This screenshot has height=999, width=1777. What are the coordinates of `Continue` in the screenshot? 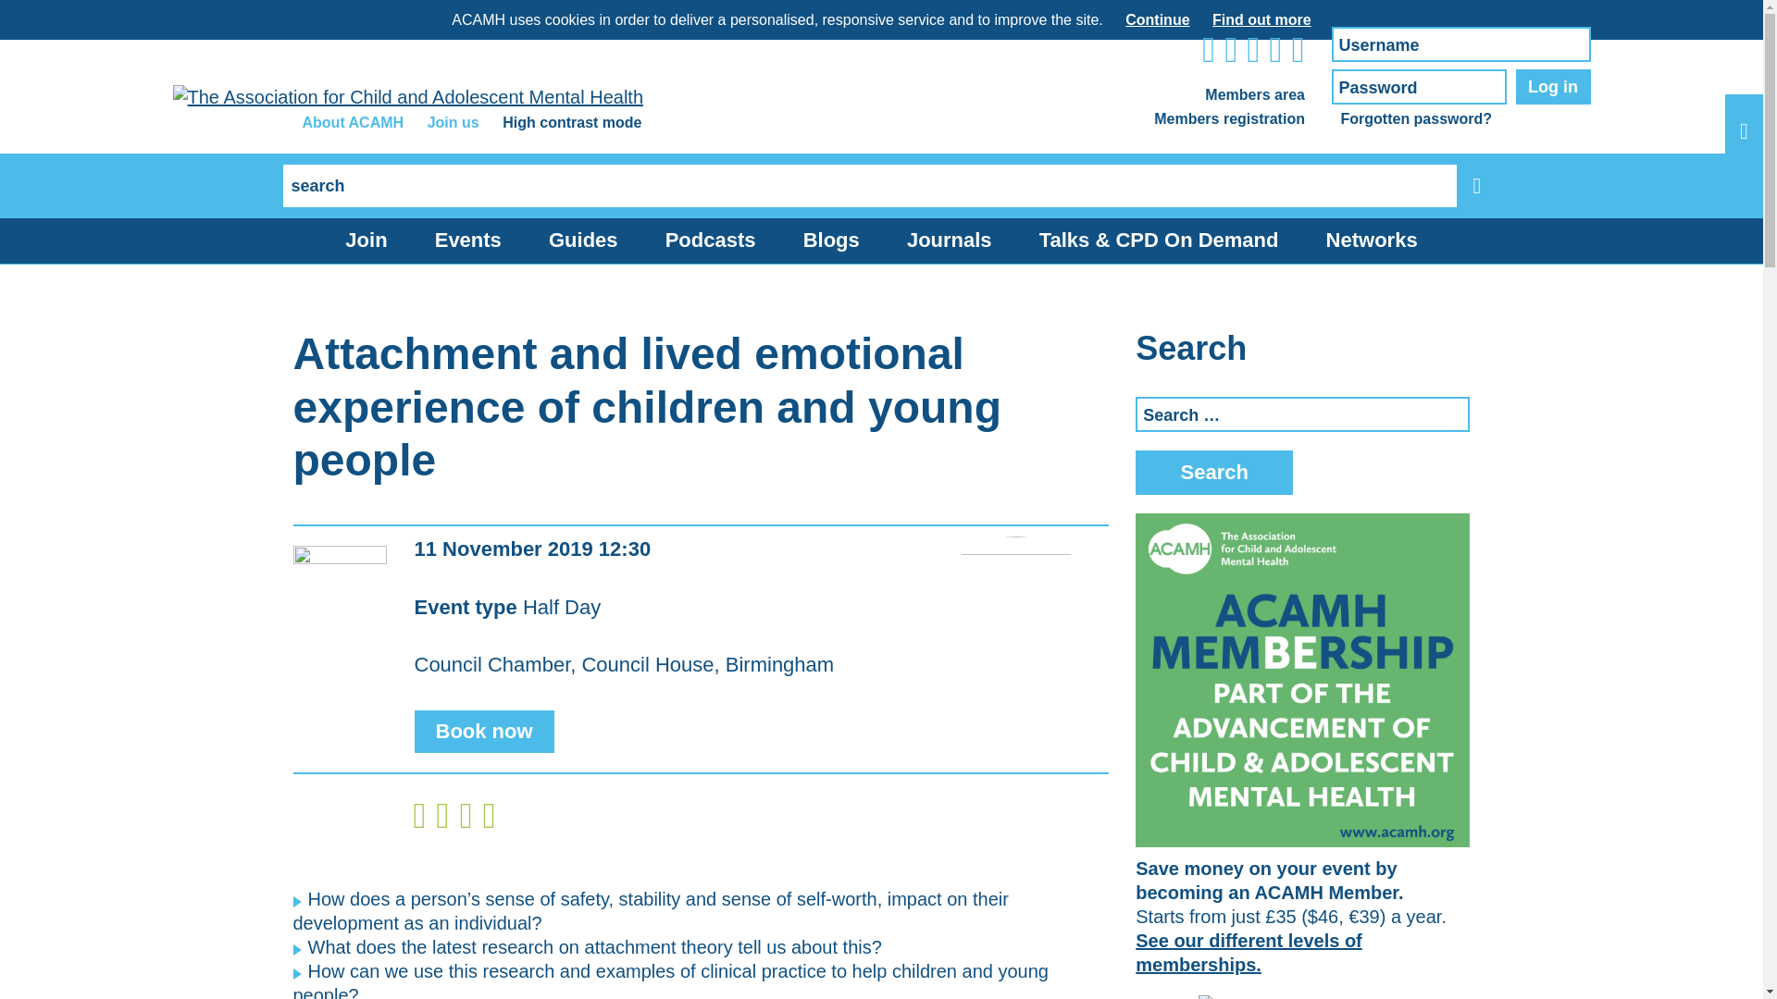 It's located at (1157, 19).